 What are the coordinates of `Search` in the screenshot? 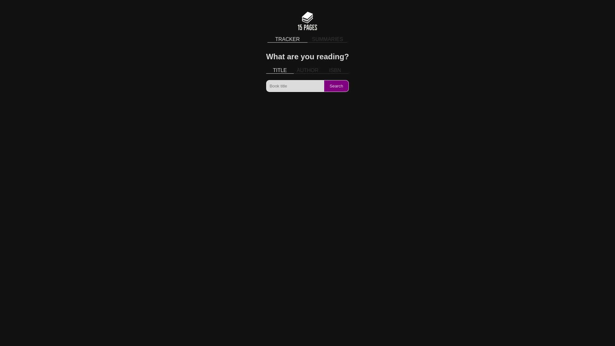 It's located at (337, 86).